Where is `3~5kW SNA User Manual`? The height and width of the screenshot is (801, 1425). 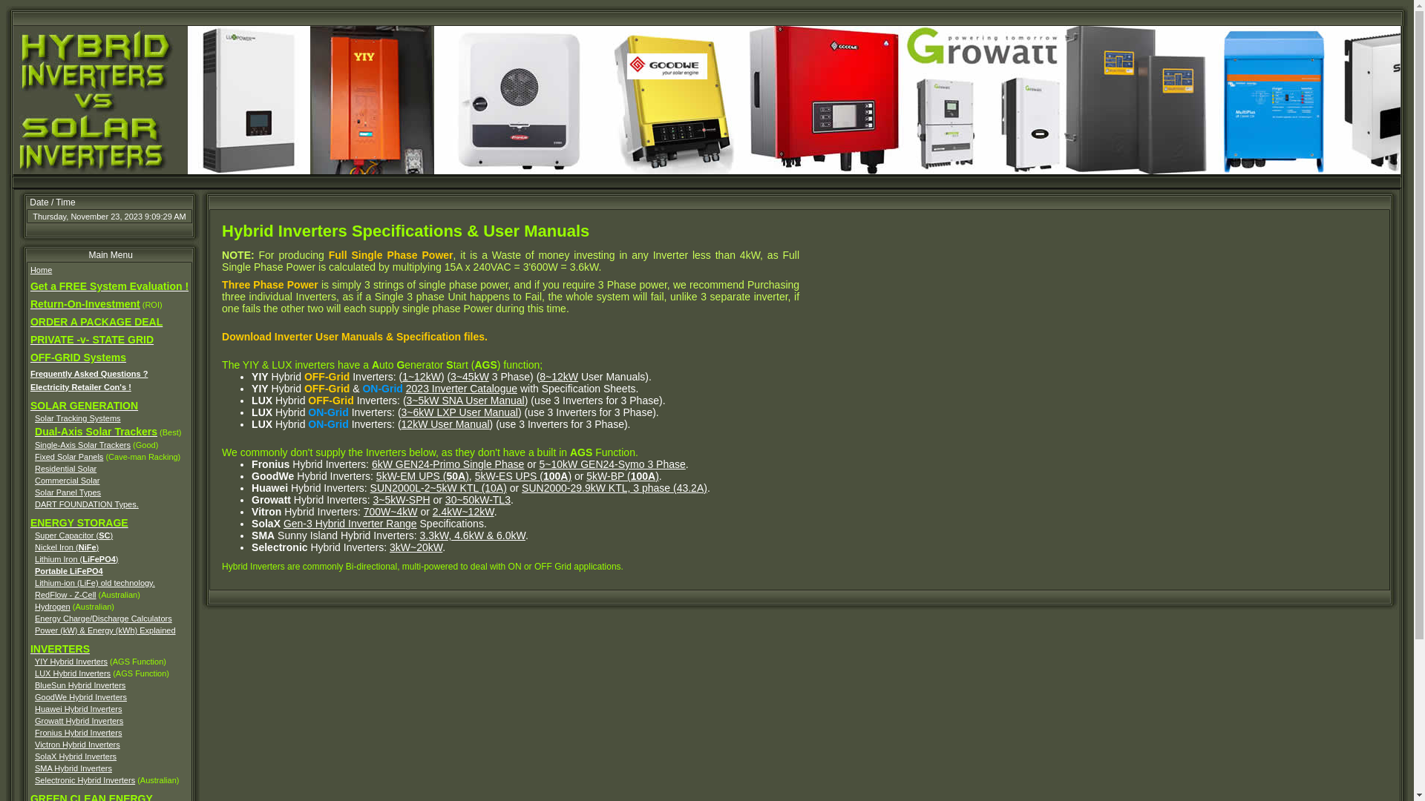 3~5kW SNA User Manual is located at coordinates (466, 400).